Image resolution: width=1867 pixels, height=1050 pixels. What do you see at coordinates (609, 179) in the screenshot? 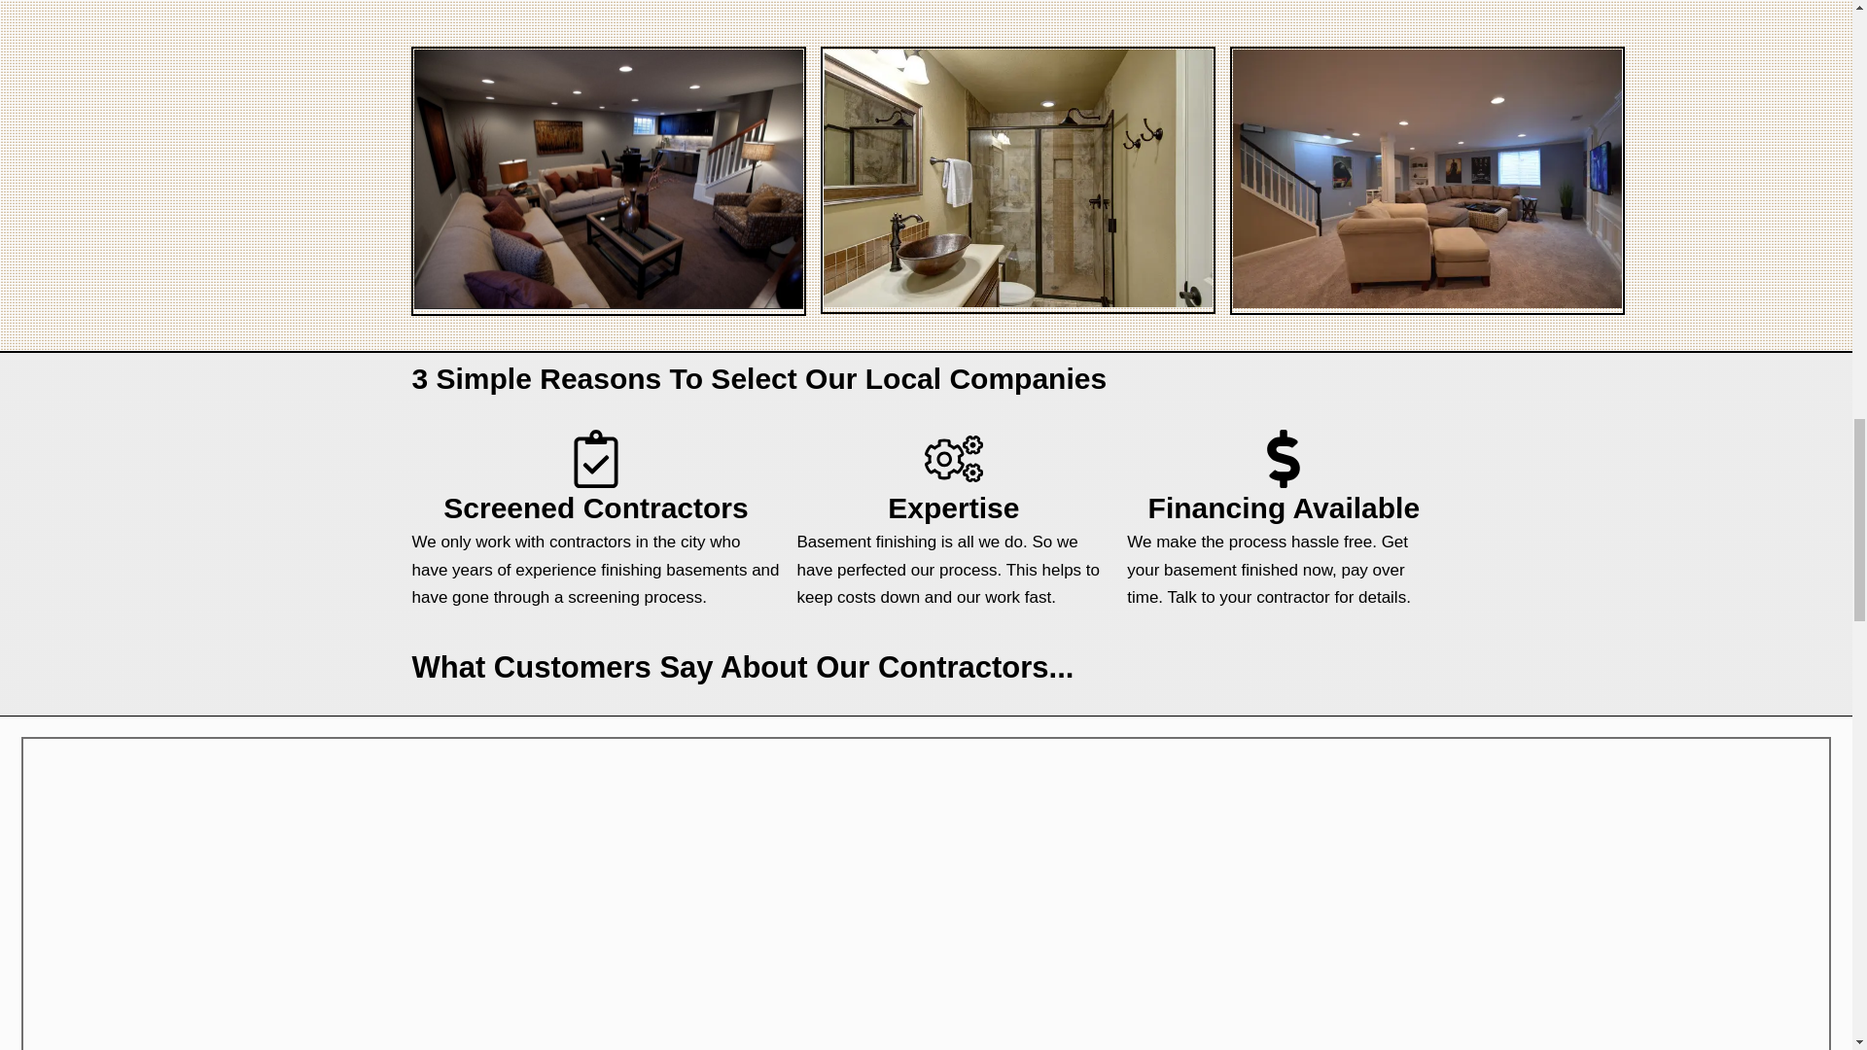
I see `basement-design` at bounding box center [609, 179].